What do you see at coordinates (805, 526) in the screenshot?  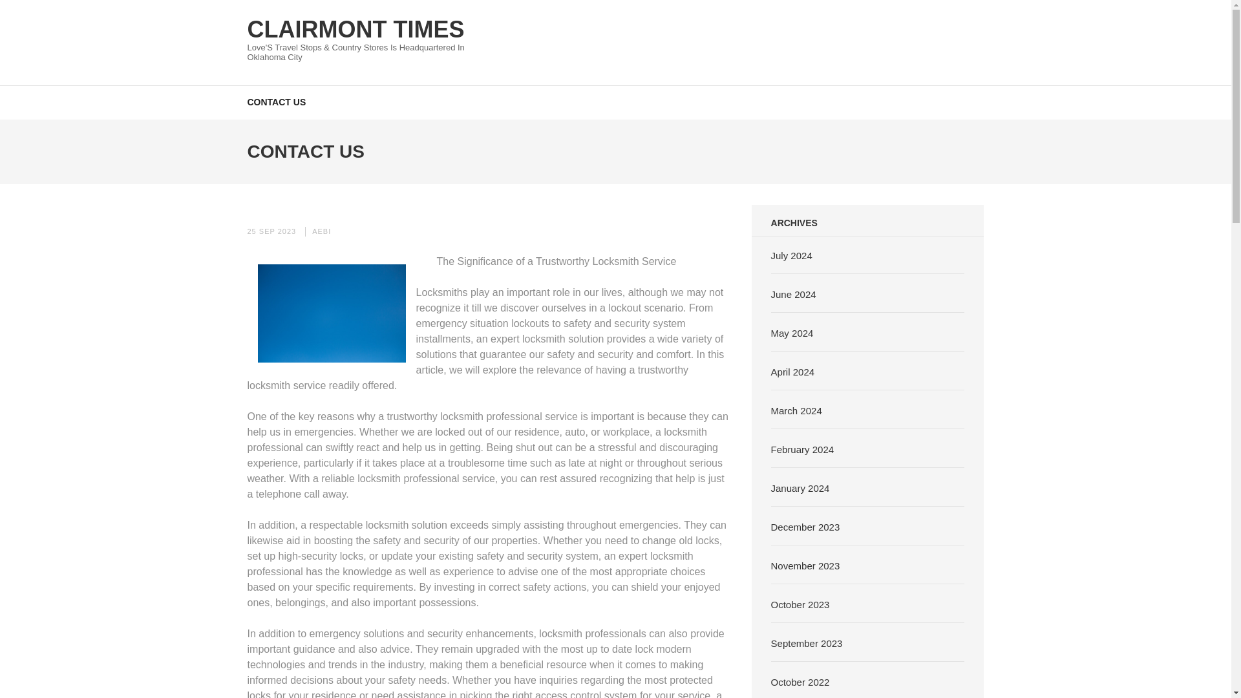 I see `December 2023` at bounding box center [805, 526].